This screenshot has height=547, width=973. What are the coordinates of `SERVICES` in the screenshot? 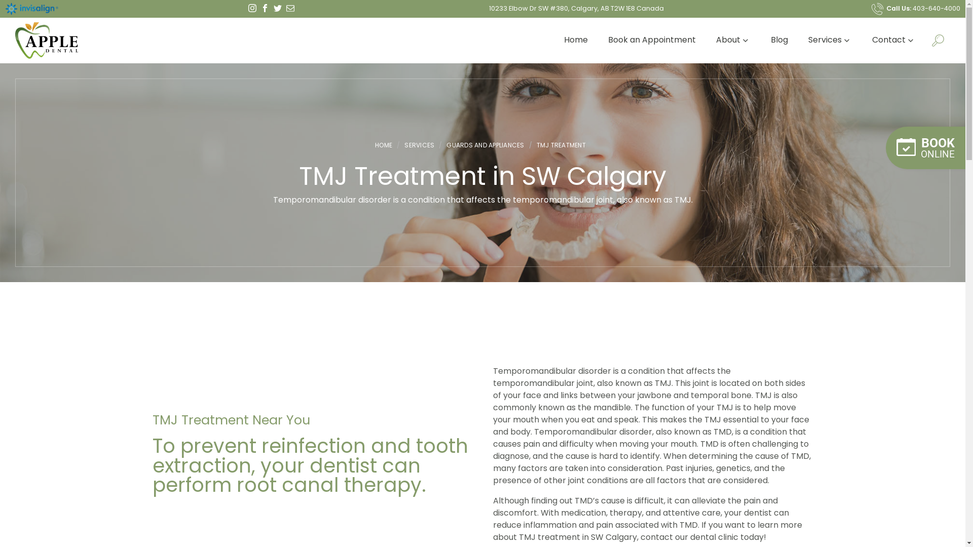 It's located at (420, 145).